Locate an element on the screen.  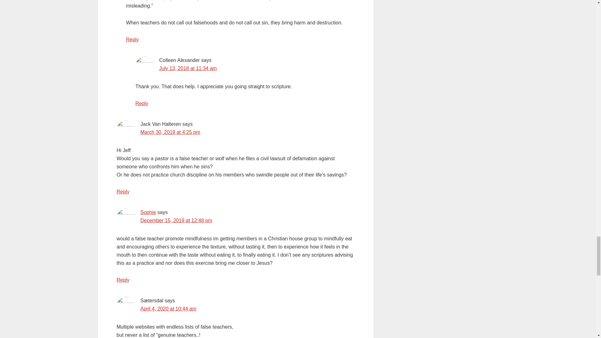
Reply is located at coordinates (132, 39).